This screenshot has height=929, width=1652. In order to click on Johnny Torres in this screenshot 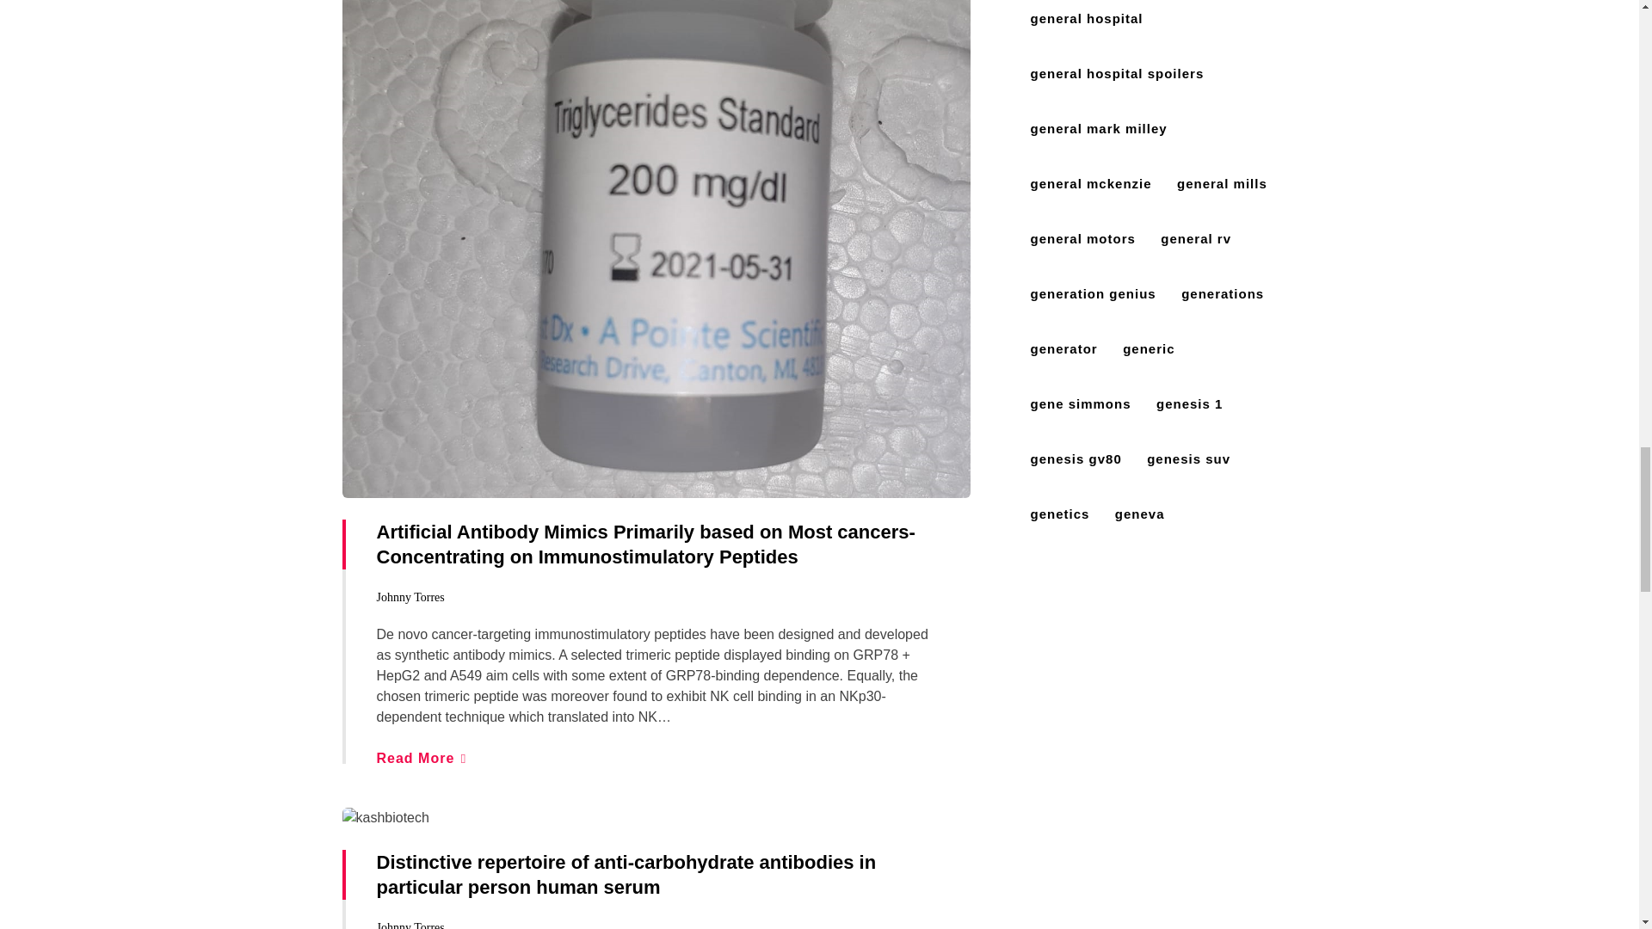, I will do `click(410, 597)`.